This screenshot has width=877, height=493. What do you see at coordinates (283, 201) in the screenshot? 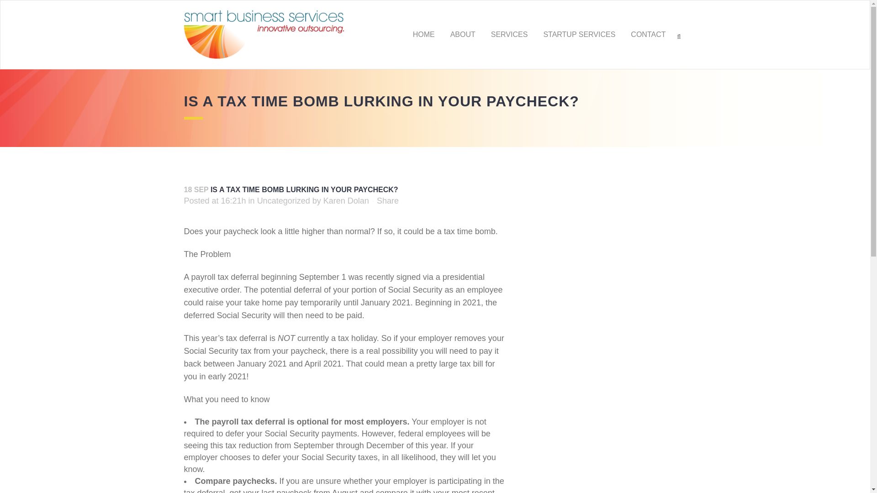
I see `Uncategorized` at bounding box center [283, 201].